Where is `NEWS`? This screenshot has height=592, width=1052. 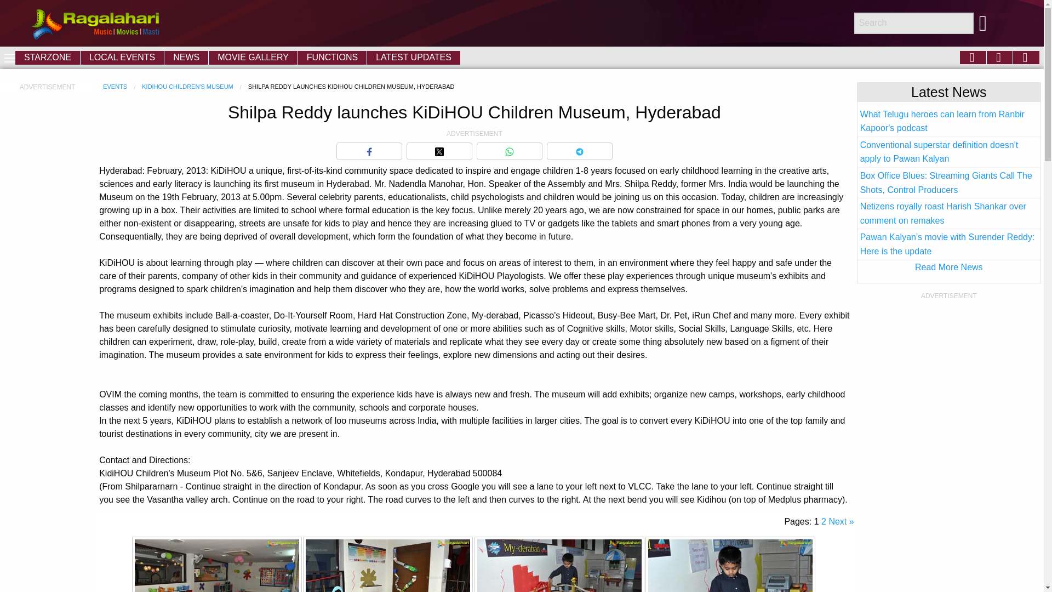 NEWS is located at coordinates (186, 57).